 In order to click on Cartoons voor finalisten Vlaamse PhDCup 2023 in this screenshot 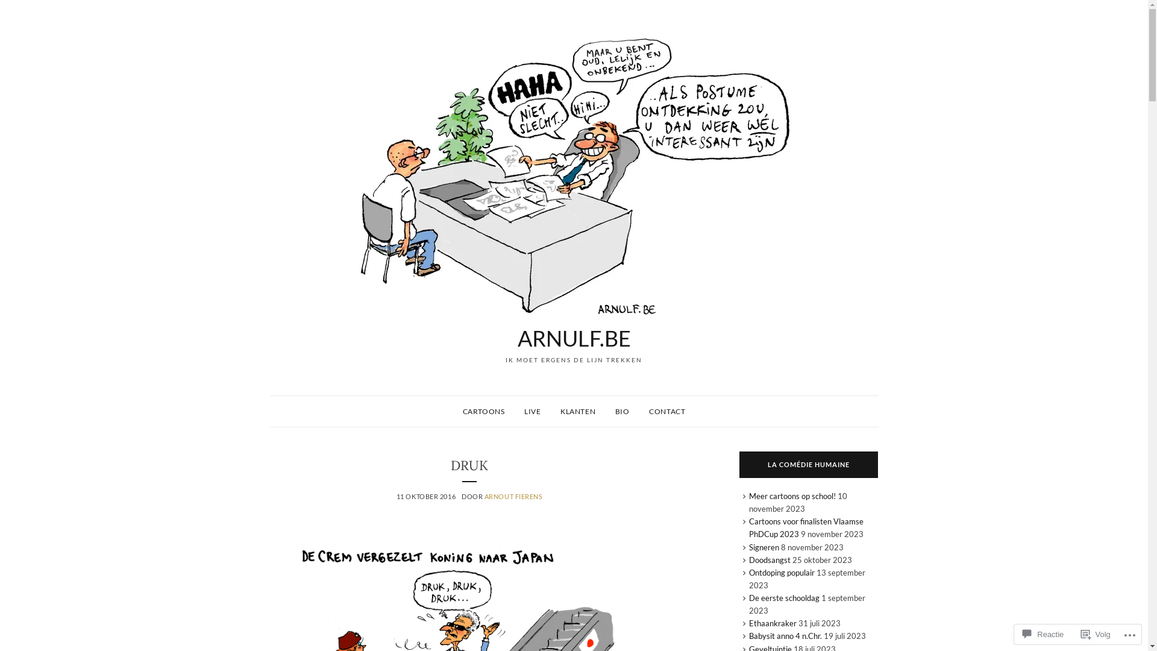, I will do `click(806, 527)`.